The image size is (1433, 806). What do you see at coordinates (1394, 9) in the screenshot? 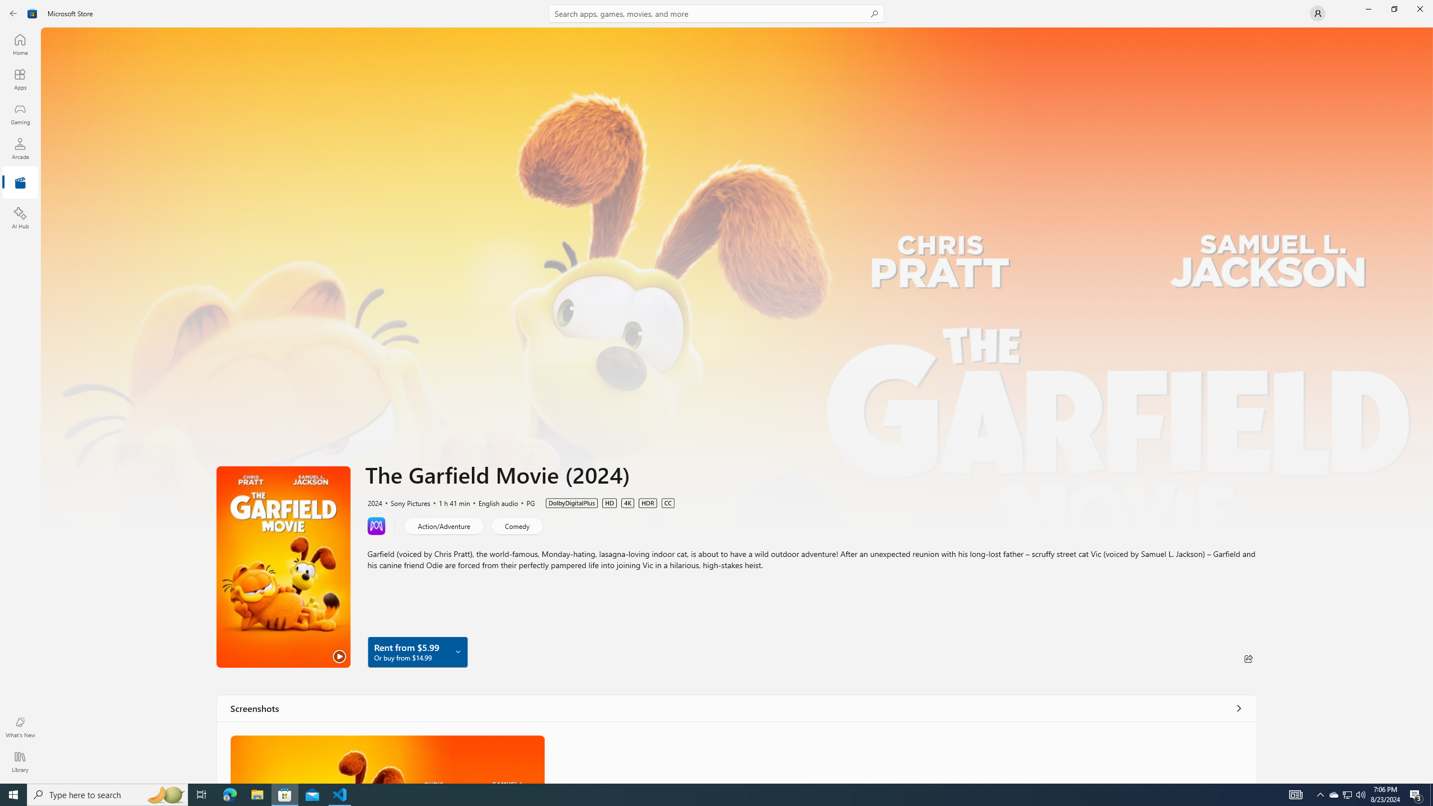
I see `Restore Microsoft Store` at bounding box center [1394, 9].